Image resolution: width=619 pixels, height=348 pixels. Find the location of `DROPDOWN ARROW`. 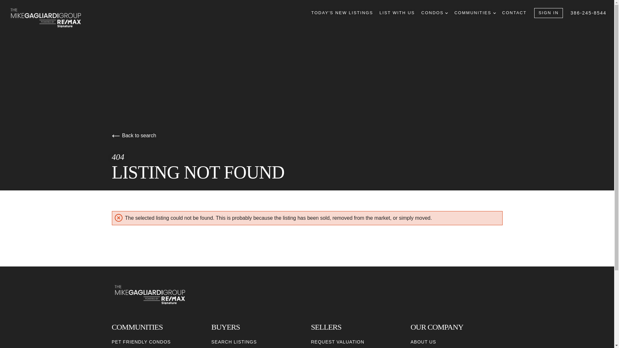

DROPDOWN ARROW is located at coordinates (446, 13).